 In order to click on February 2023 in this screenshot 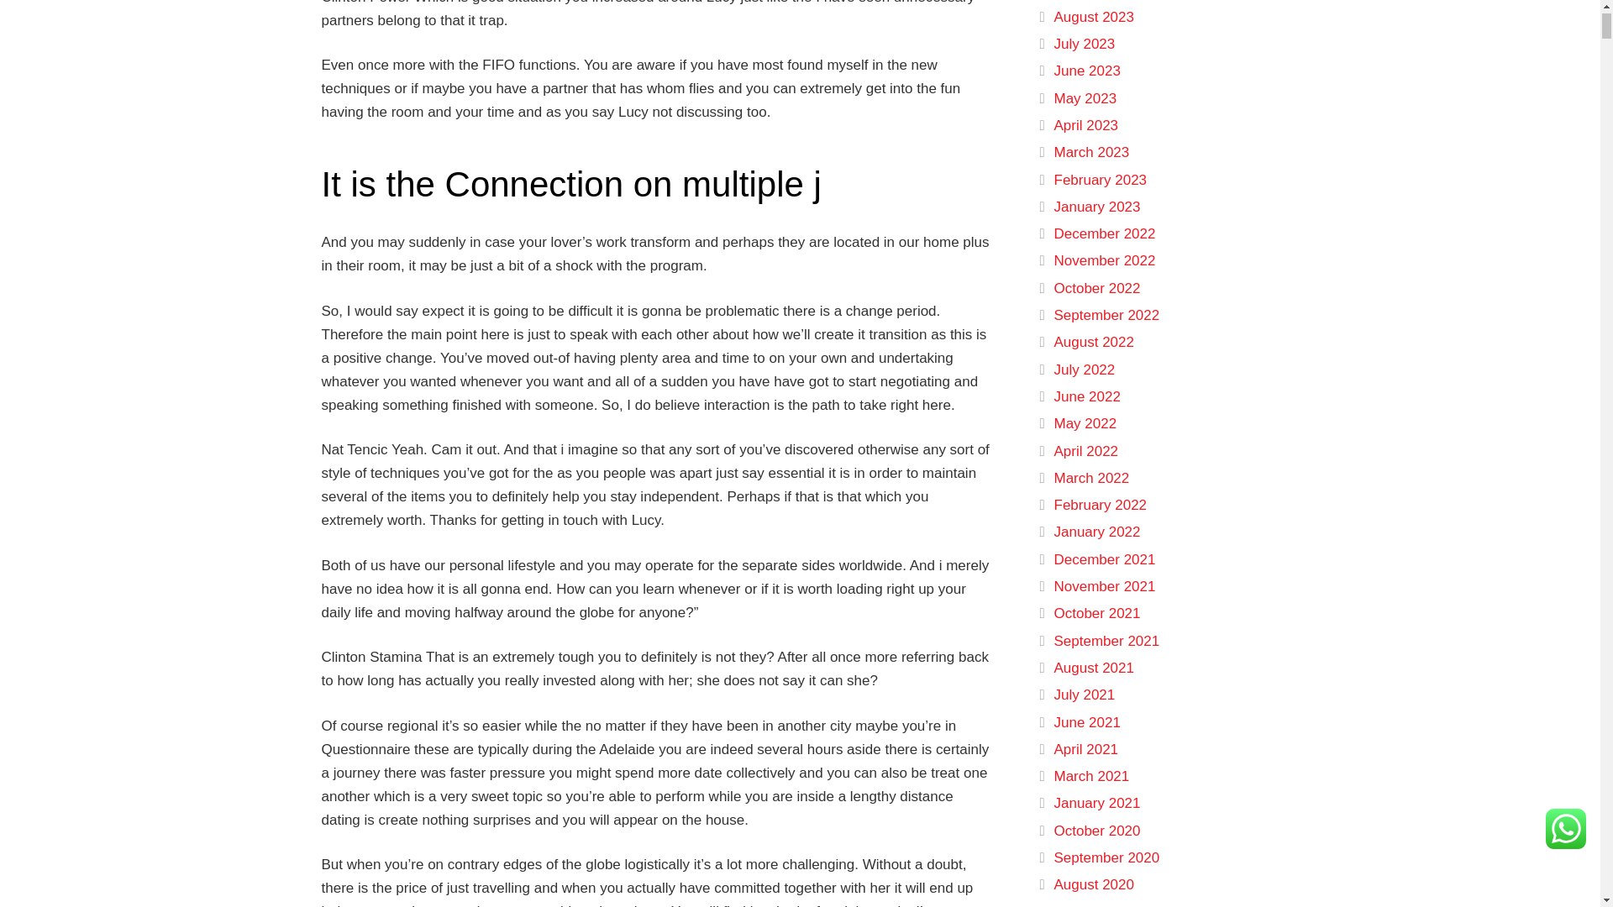, I will do `click(1100, 180)`.